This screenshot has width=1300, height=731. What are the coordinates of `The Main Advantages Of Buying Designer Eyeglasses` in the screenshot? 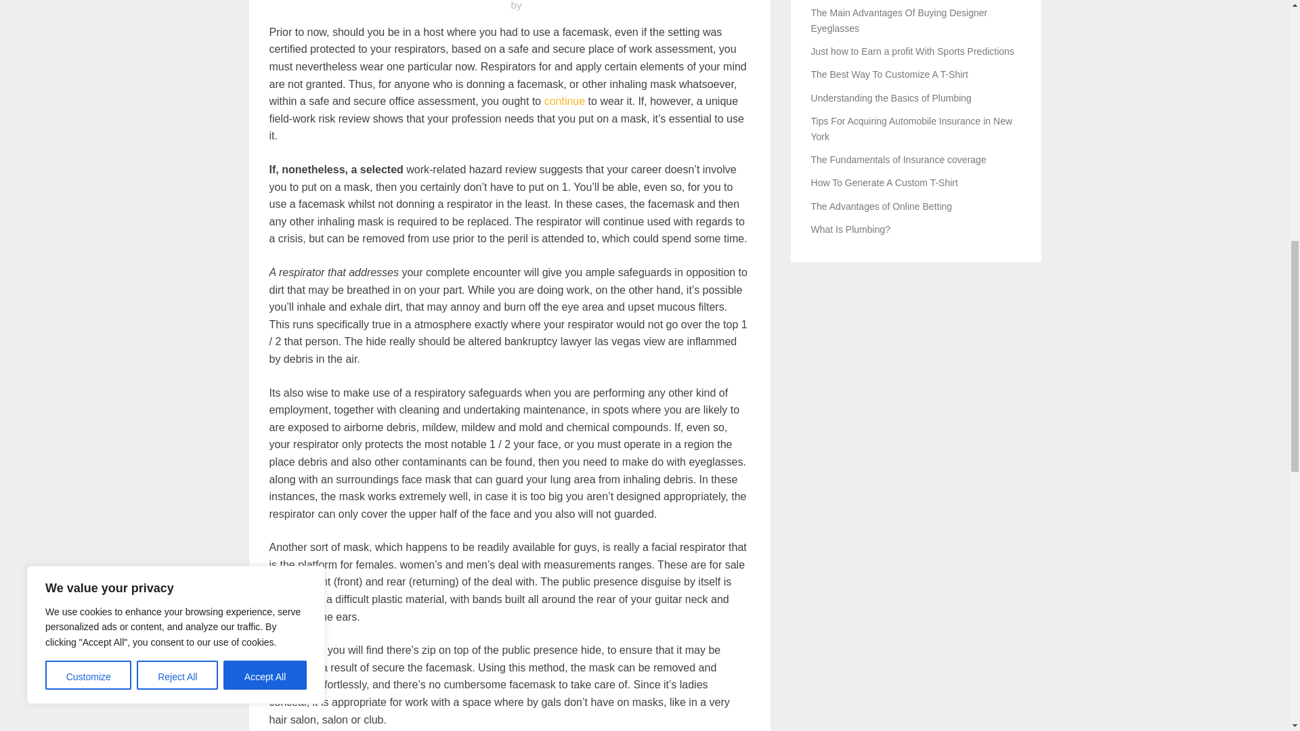 It's located at (899, 20).